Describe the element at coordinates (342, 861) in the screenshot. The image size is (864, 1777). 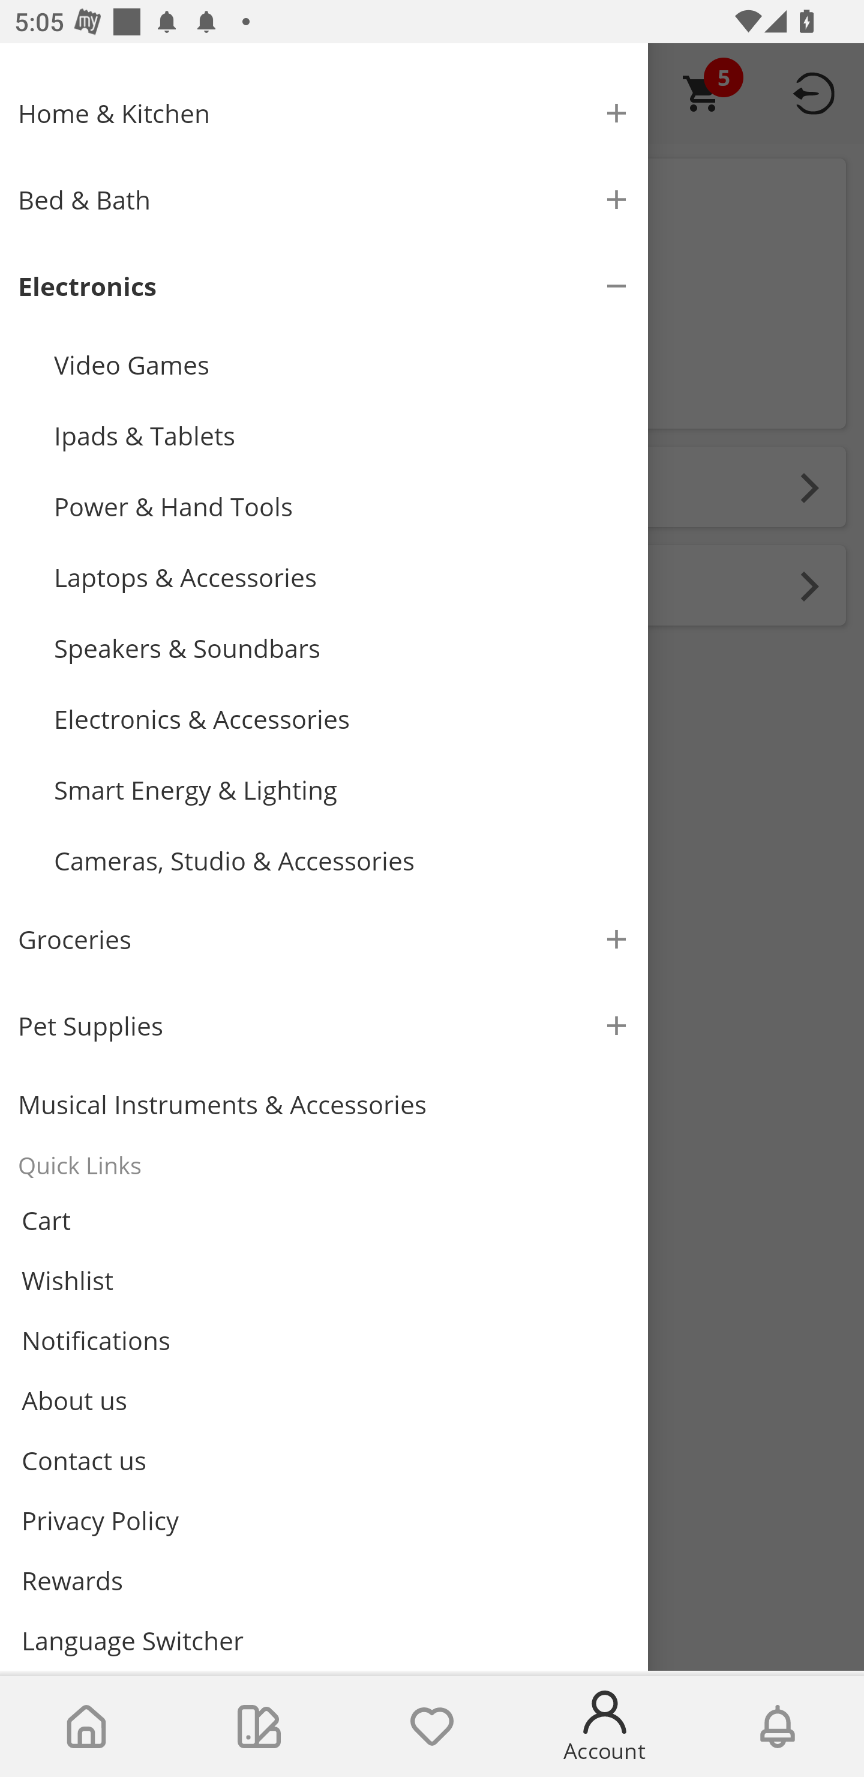
I see `Cameras, Studio & Accessories` at that location.